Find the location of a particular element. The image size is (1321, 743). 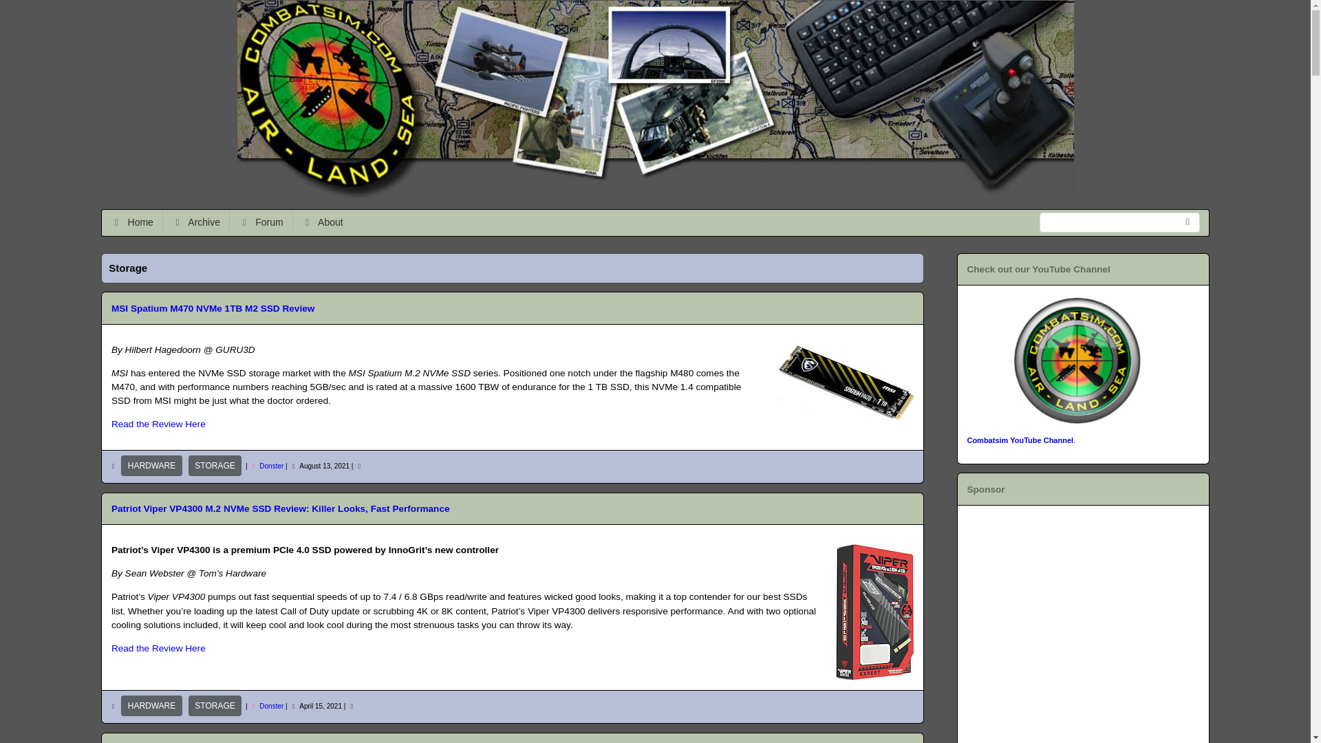

View all posts in Storage is located at coordinates (215, 706).